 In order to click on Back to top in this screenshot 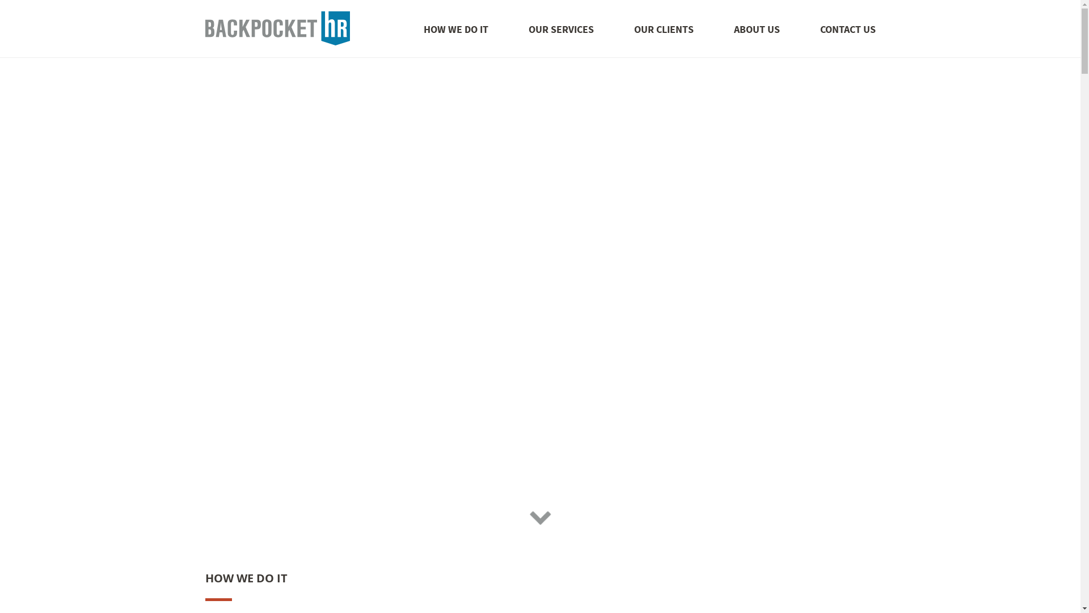, I will do `click(278, 41)`.